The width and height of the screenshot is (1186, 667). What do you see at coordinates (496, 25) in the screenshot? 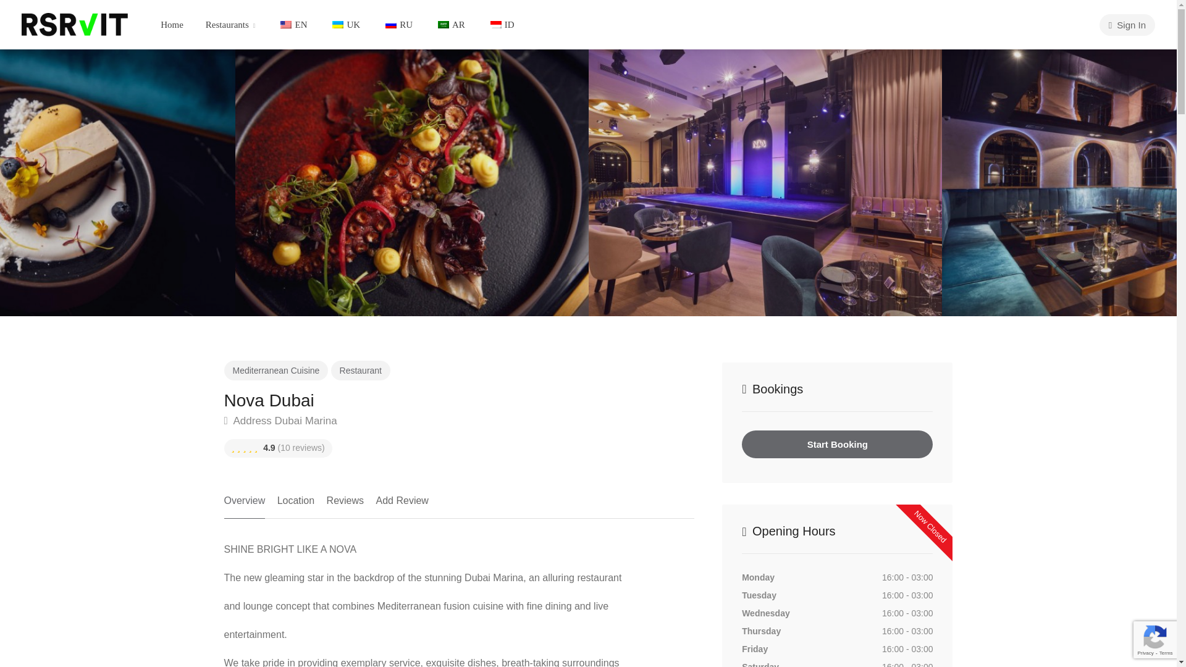
I see `Indonesian` at bounding box center [496, 25].